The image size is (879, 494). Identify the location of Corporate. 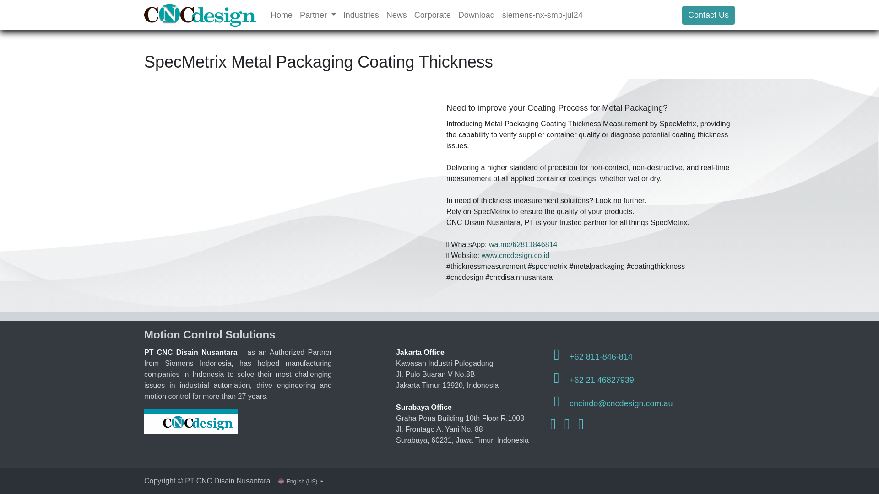
(432, 15).